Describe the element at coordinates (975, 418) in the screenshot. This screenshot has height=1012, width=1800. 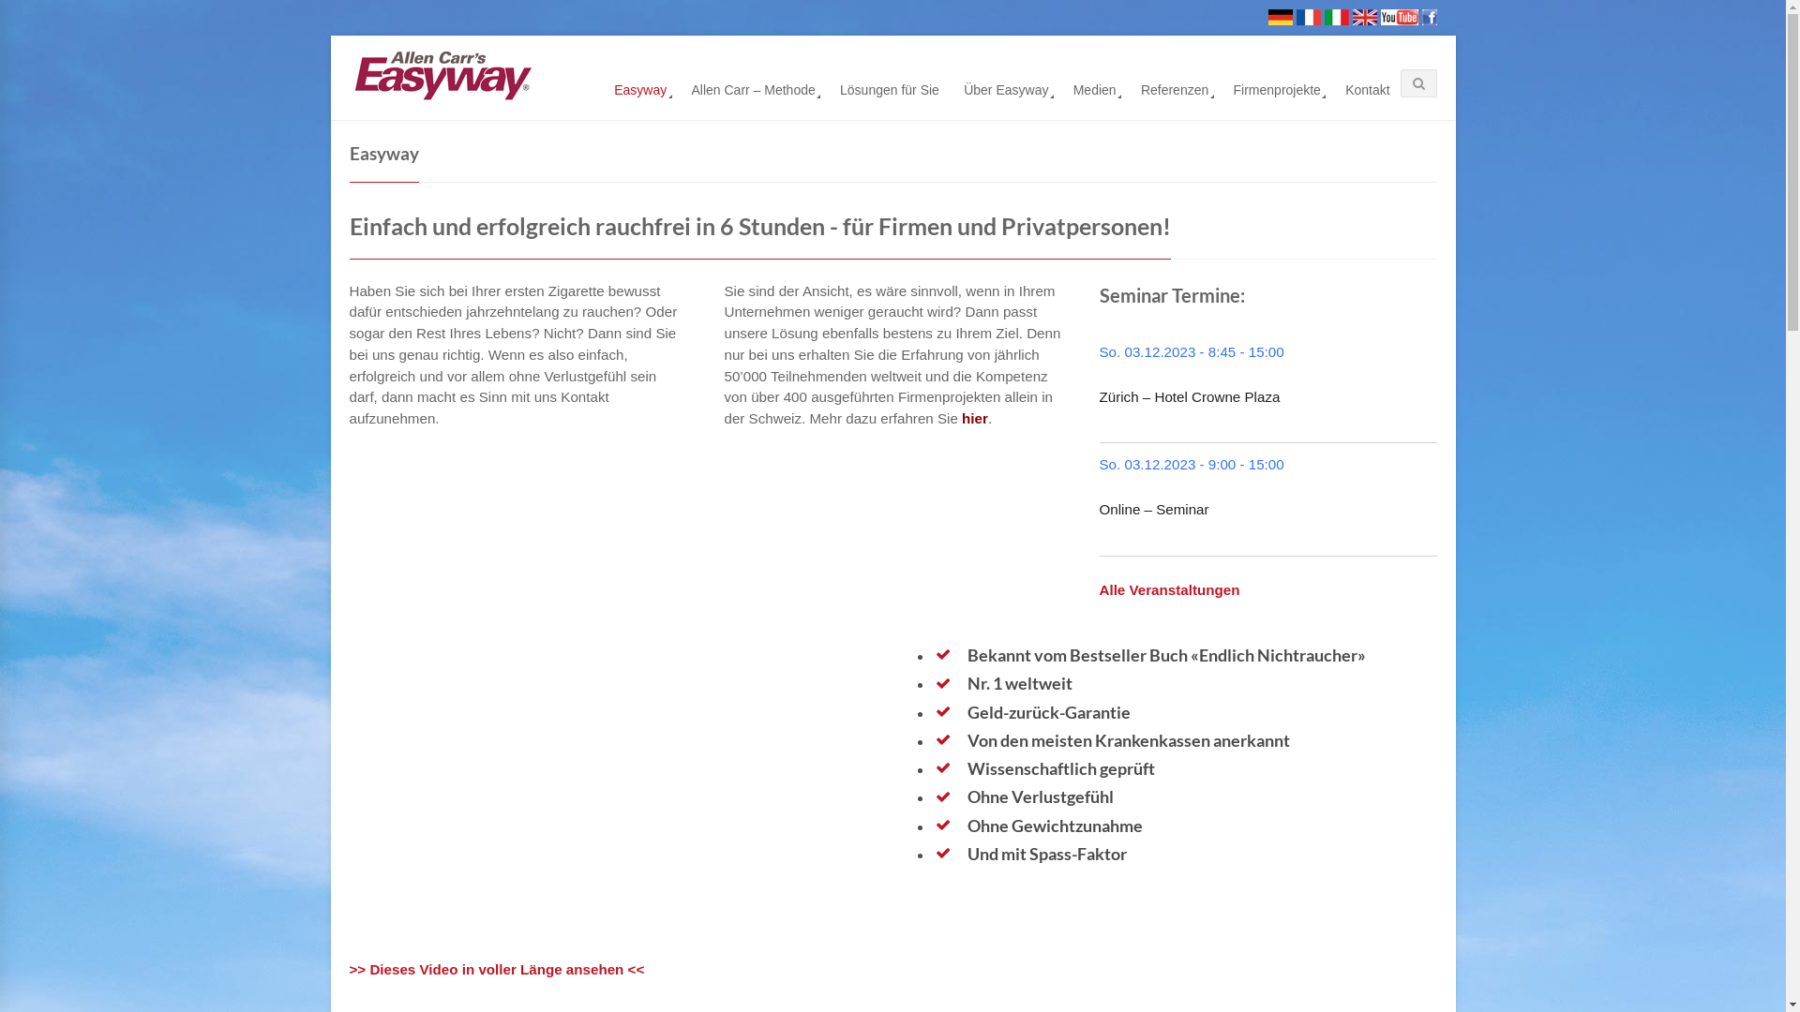
I see `hier` at that location.